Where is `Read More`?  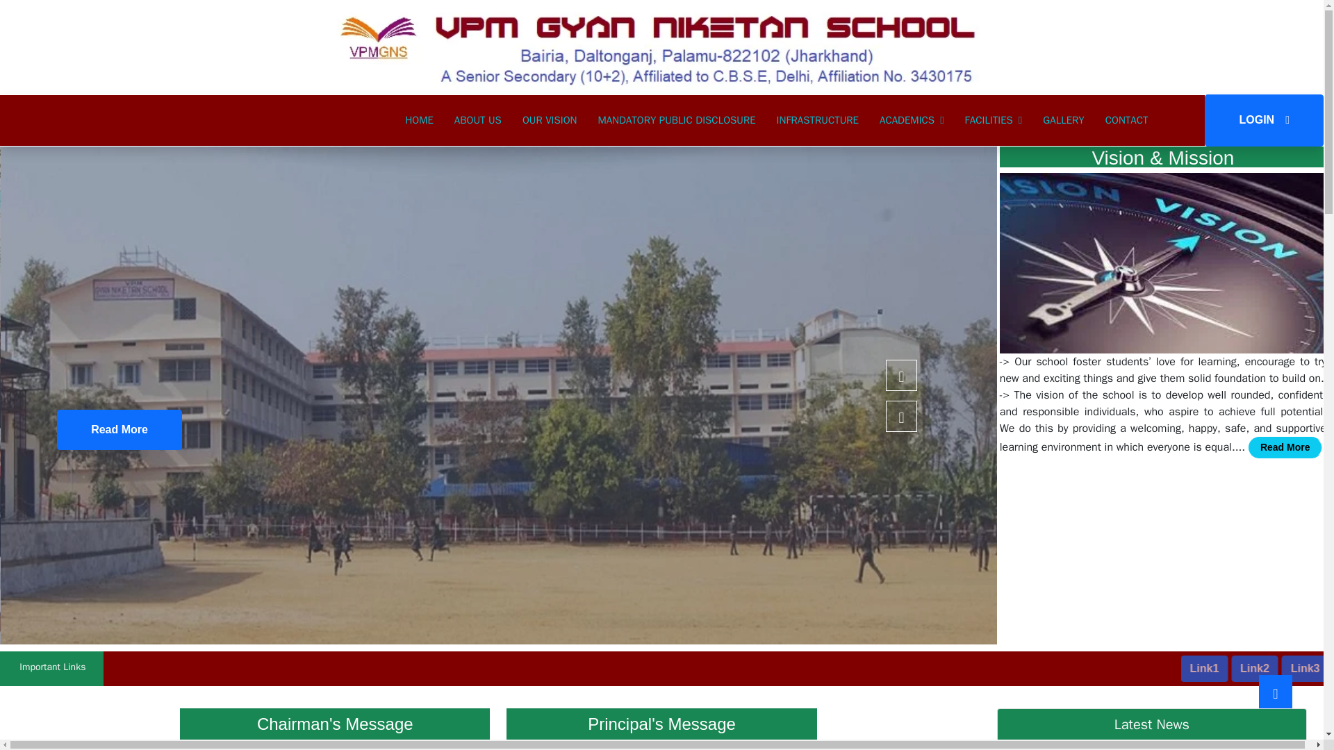 Read More is located at coordinates (120, 429).